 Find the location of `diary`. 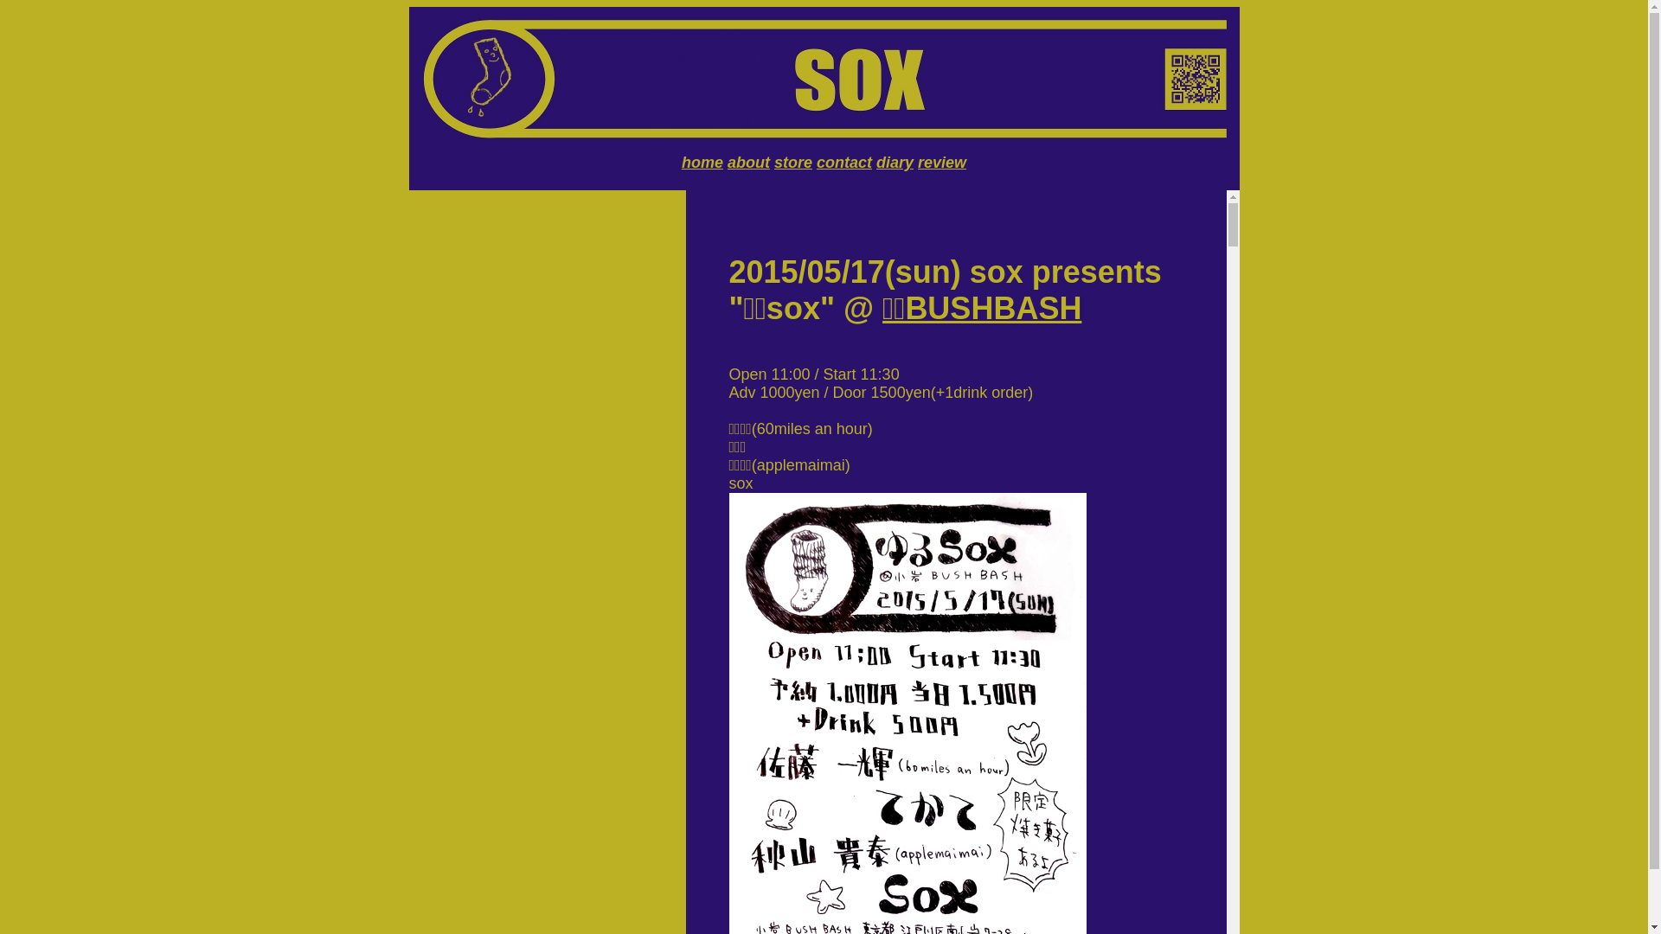

diary is located at coordinates (895, 163).